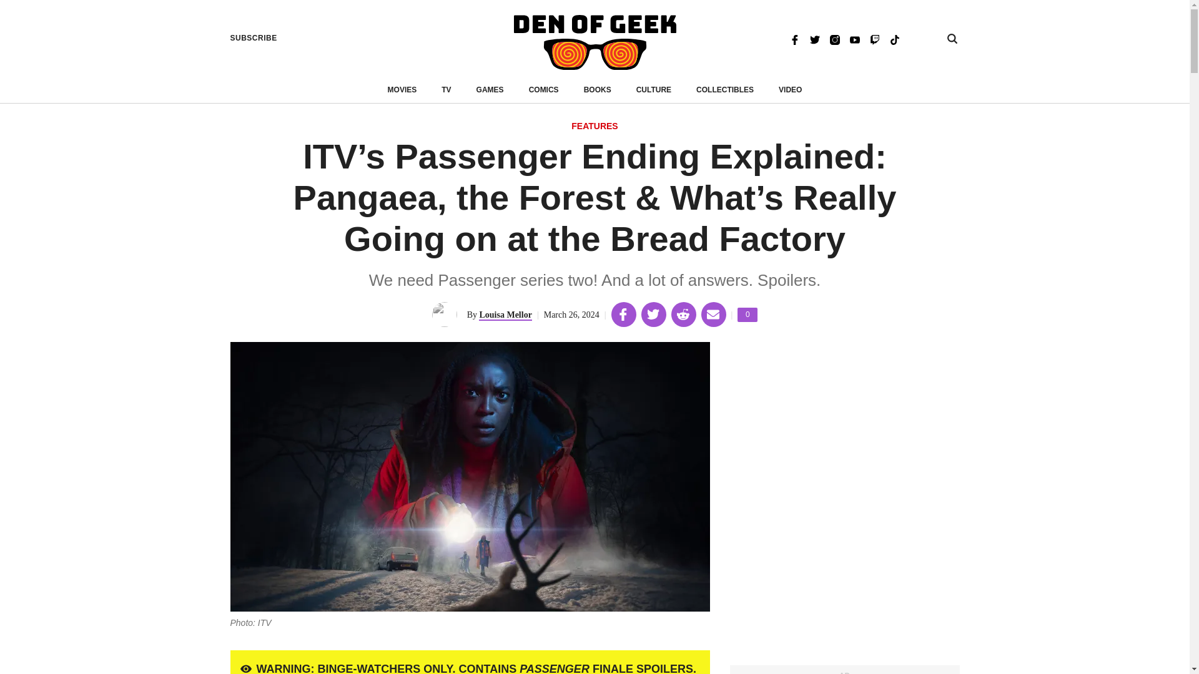 The image size is (1199, 674). I want to click on BOOKS, so click(598, 90).